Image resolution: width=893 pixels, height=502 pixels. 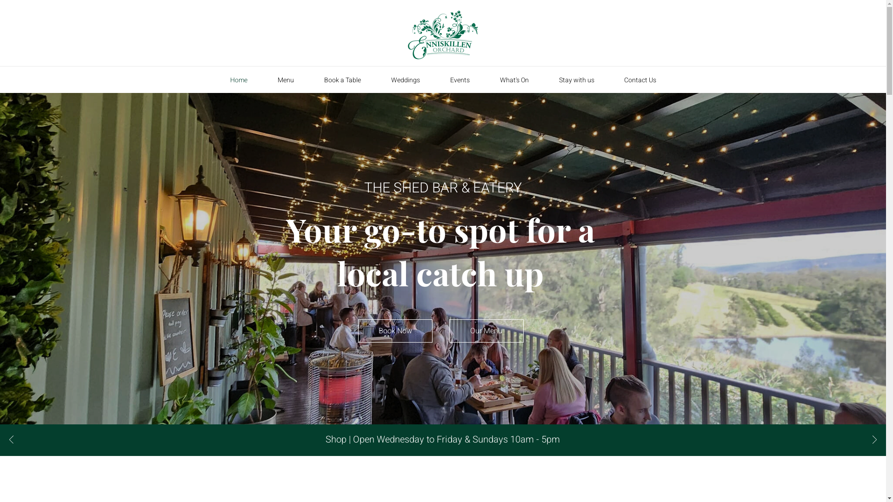 I want to click on Contact Us, so click(x=640, y=80).